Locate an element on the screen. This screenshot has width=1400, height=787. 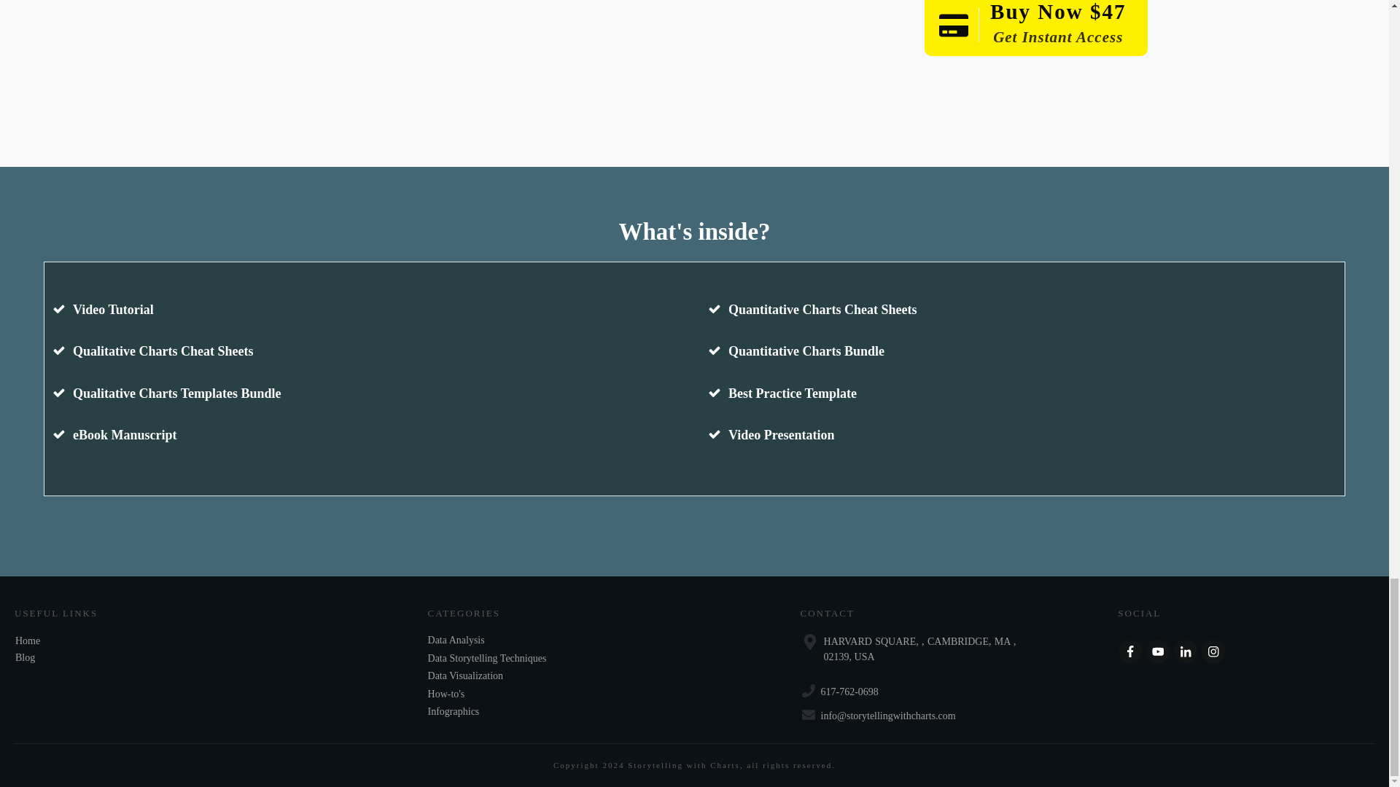
Data Visualization is located at coordinates (465, 676).